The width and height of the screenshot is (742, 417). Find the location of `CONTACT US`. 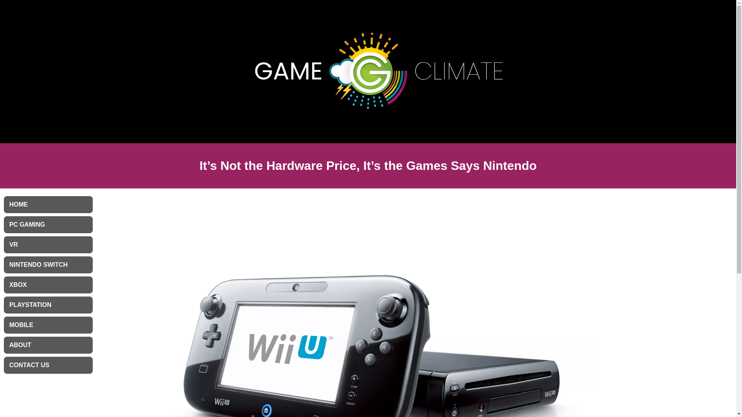

CONTACT US is located at coordinates (48, 365).